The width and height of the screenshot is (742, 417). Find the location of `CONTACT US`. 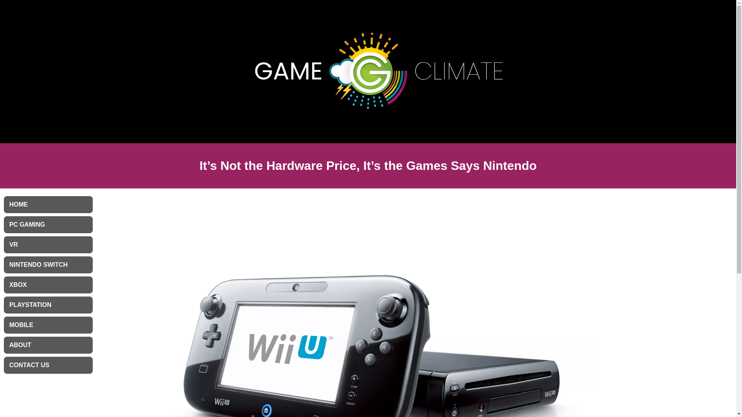

CONTACT US is located at coordinates (48, 365).